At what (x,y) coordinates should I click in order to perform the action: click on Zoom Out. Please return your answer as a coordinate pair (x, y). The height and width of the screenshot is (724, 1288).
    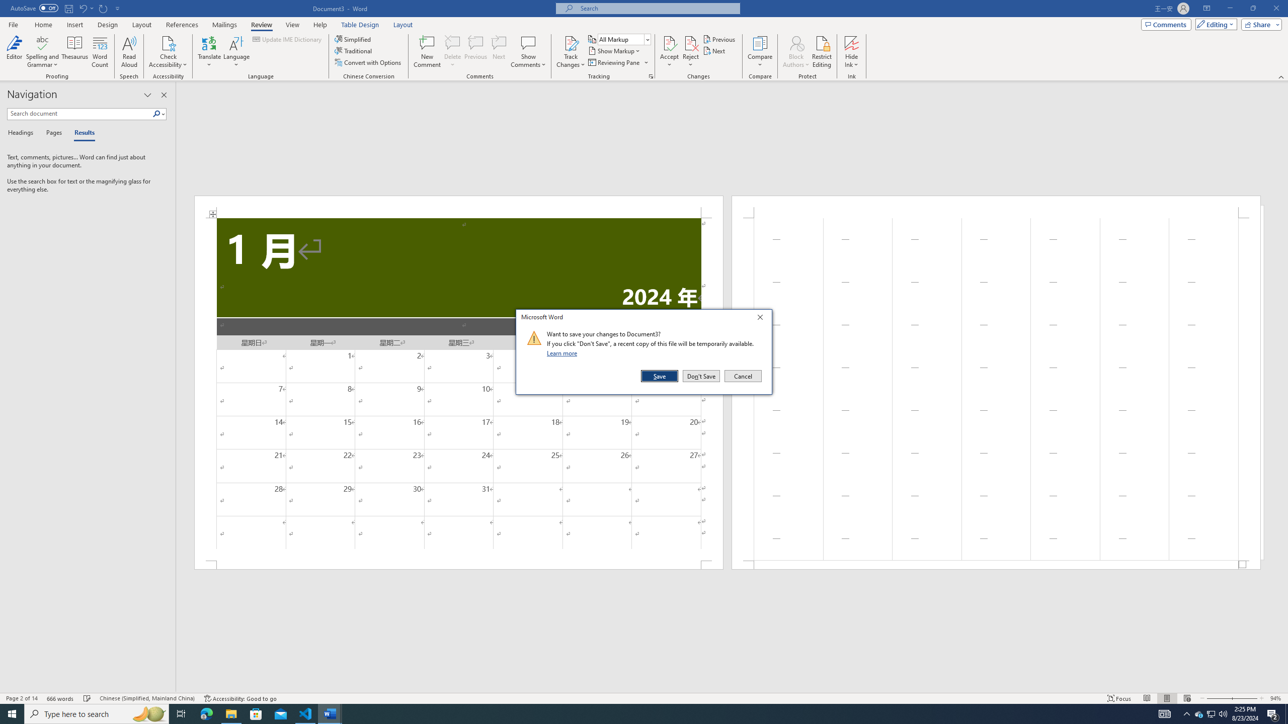
    Looking at the image, I should click on (1218, 698).